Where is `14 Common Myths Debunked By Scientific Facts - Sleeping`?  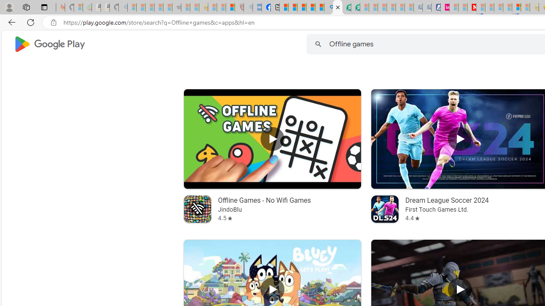 14 Common Myths Debunked By Scientific Facts - Sleeping is located at coordinates (490, 8).